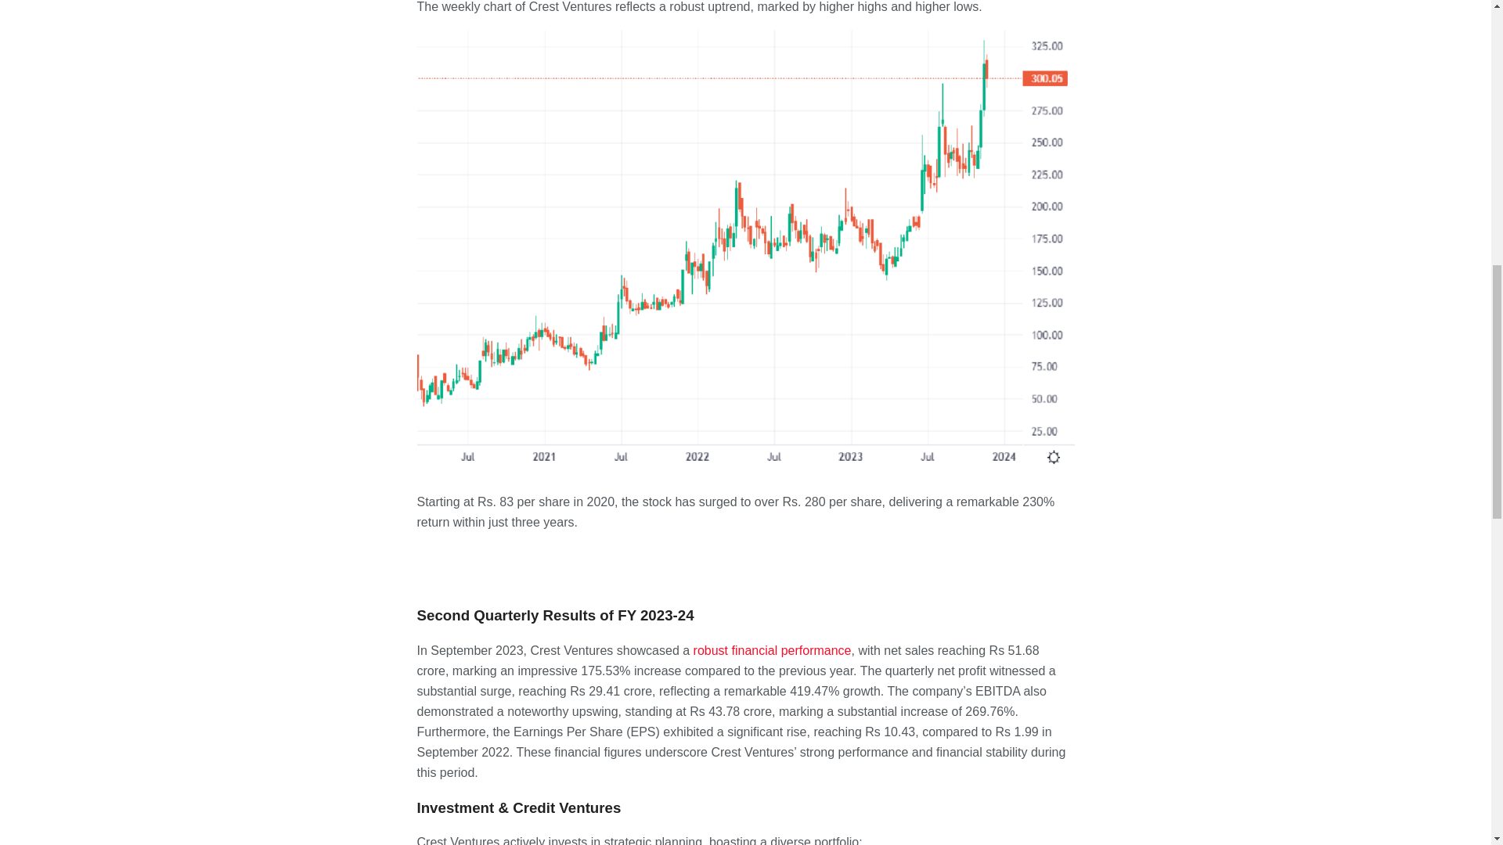 The image size is (1503, 845). I want to click on 3rd party ad content, so click(744, 565).